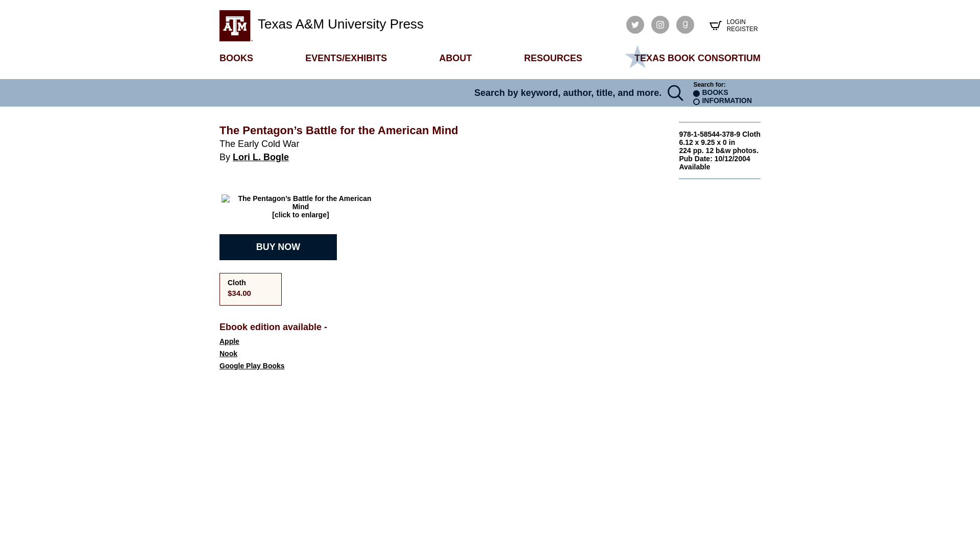 This screenshot has width=980, height=551. What do you see at coordinates (697, 58) in the screenshot?
I see `TEXAS BOOK CONSORTIUM` at bounding box center [697, 58].